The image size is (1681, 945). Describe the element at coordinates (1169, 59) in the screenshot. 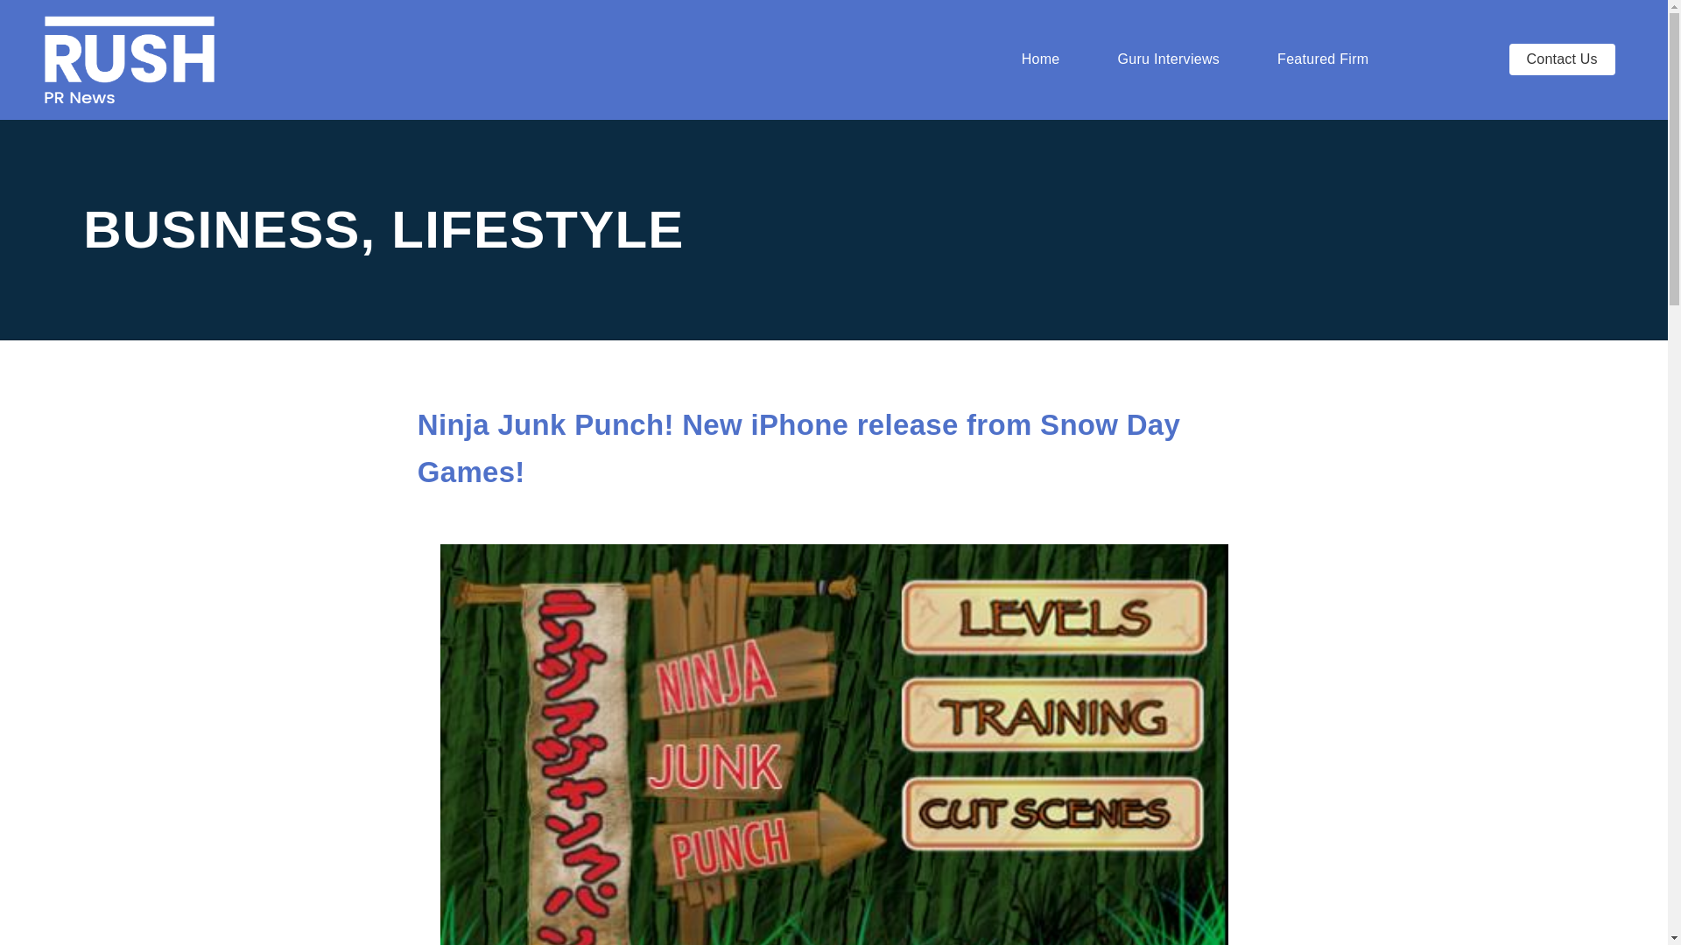

I see `Guru Interviews` at that location.